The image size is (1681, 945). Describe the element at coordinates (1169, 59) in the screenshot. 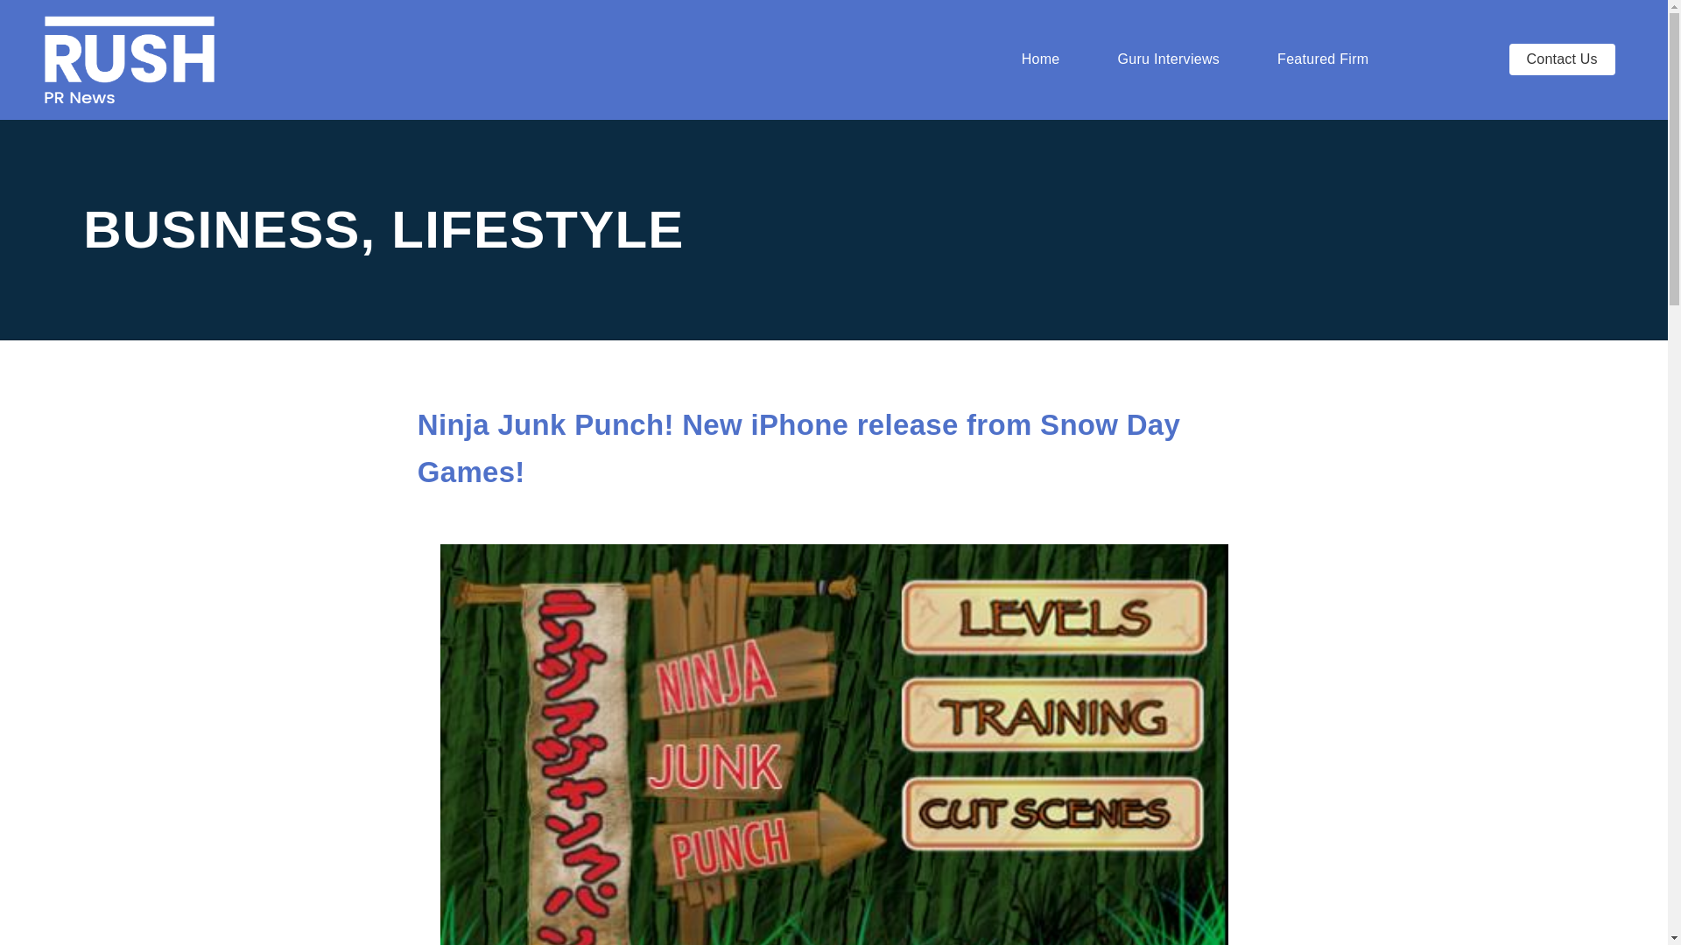

I see `Guru Interviews` at that location.